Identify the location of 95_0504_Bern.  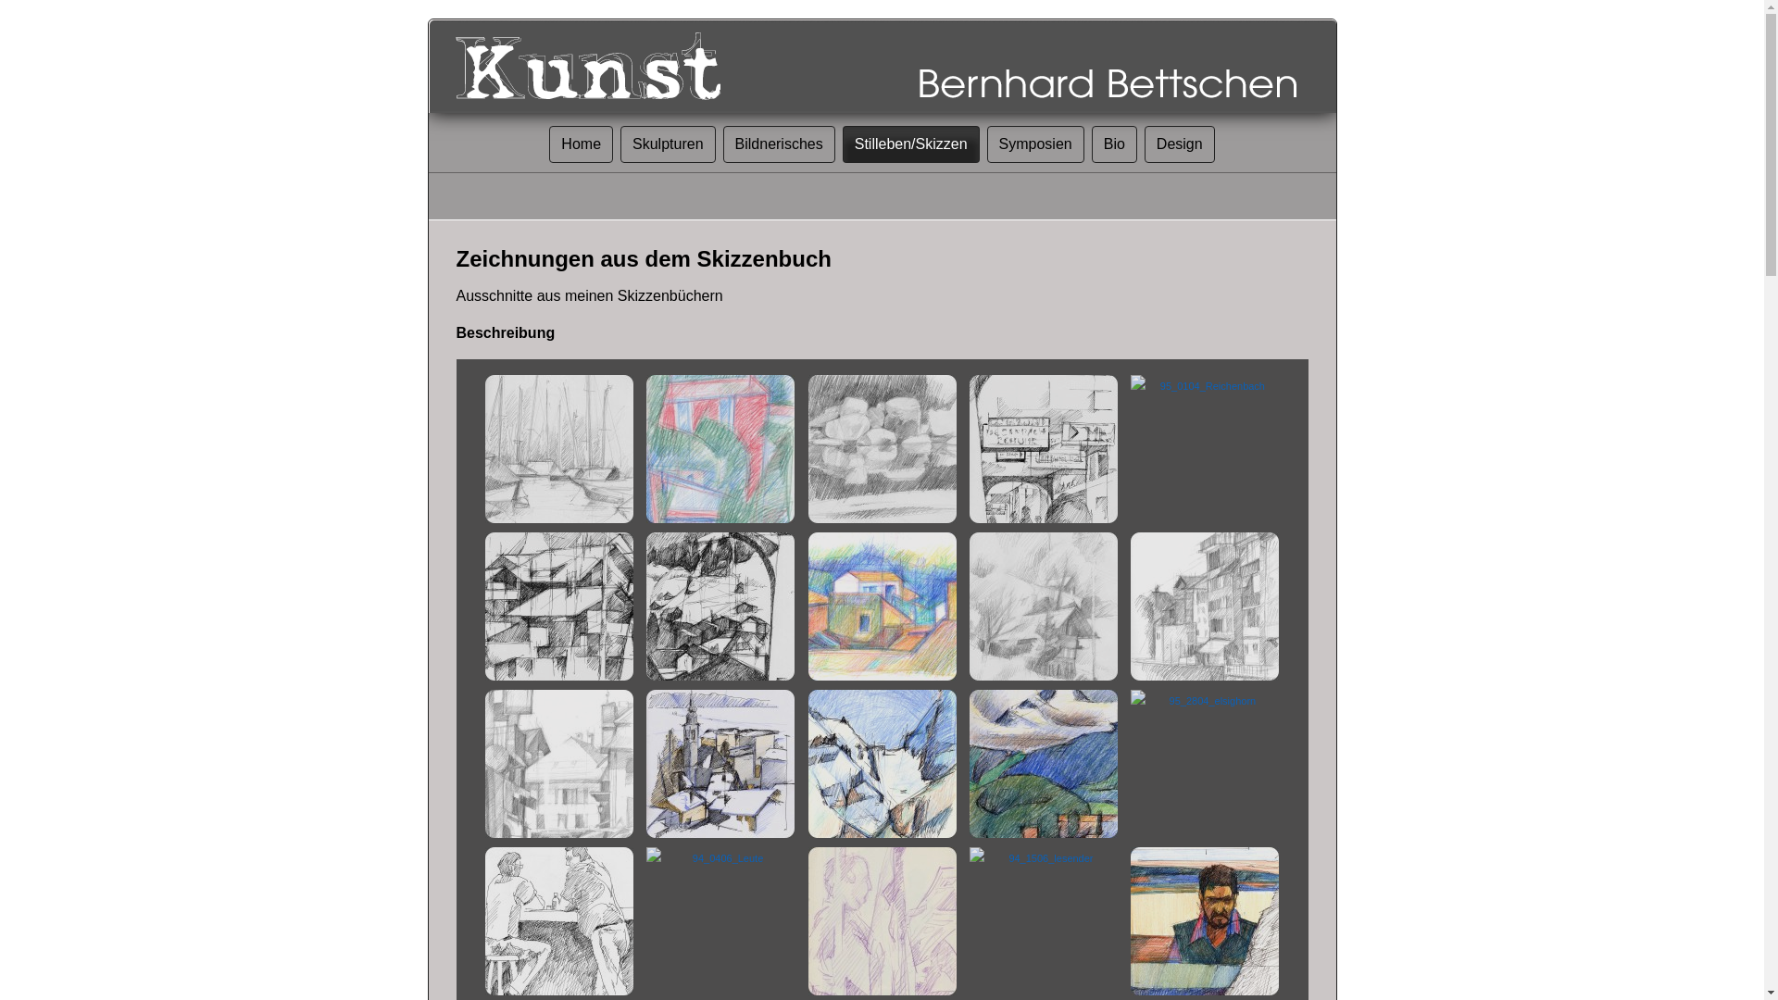
(1044, 449).